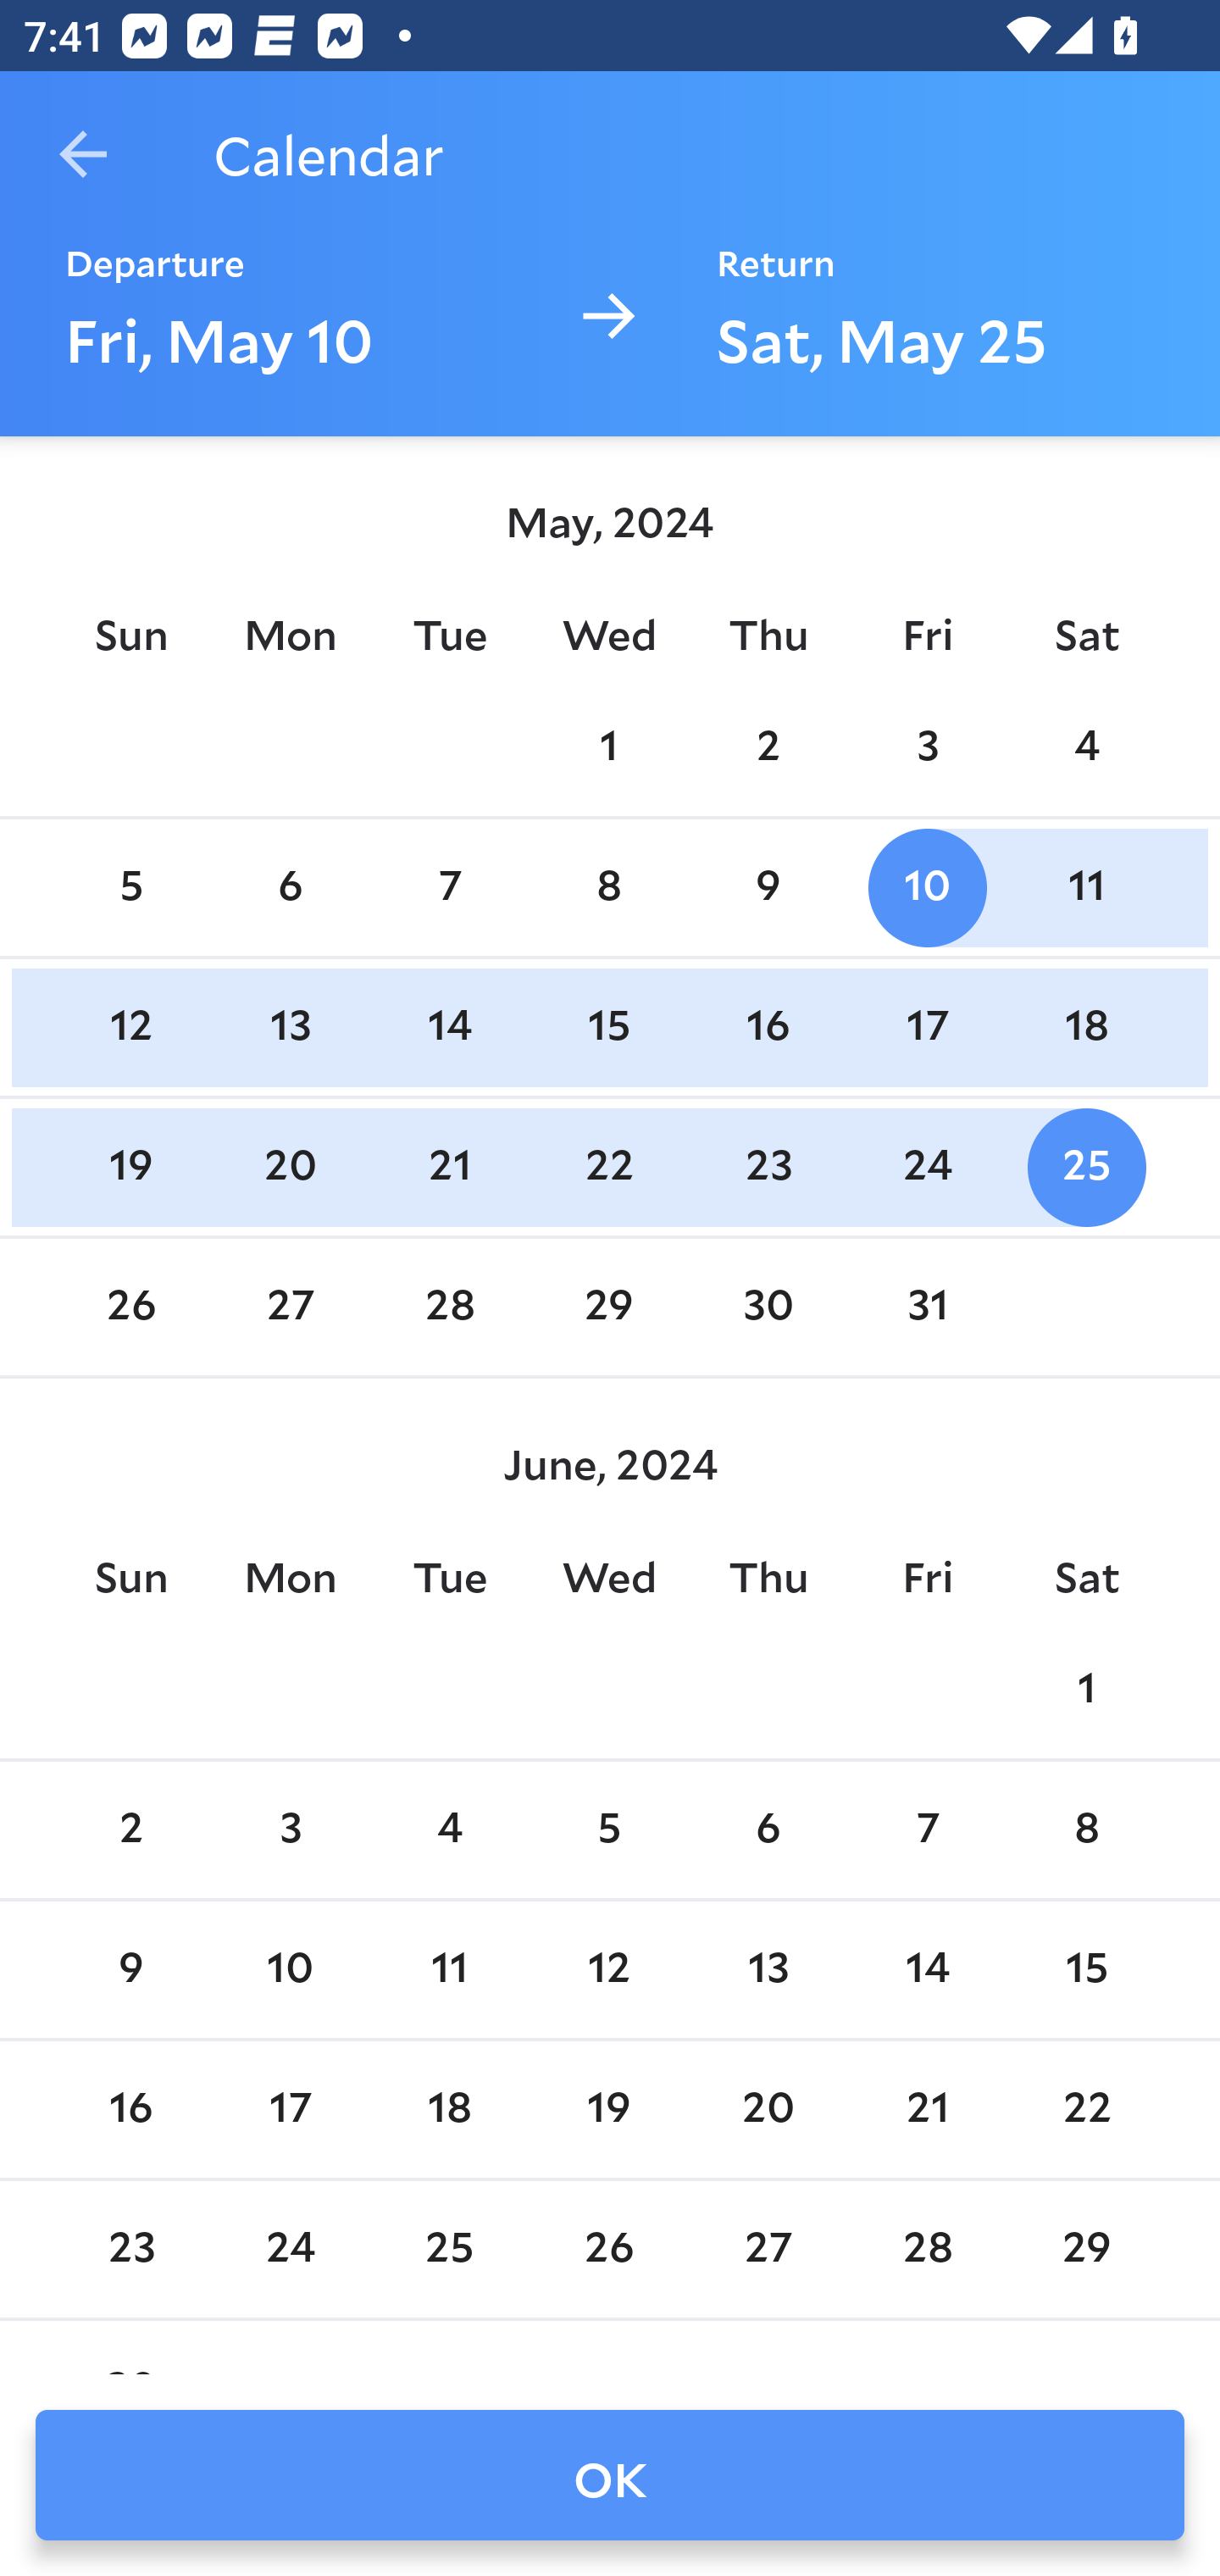 Image resolution: width=1220 pixels, height=2576 pixels. What do you see at coordinates (130, 2109) in the screenshot?
I see `16` at bounding box center [130, 2109].